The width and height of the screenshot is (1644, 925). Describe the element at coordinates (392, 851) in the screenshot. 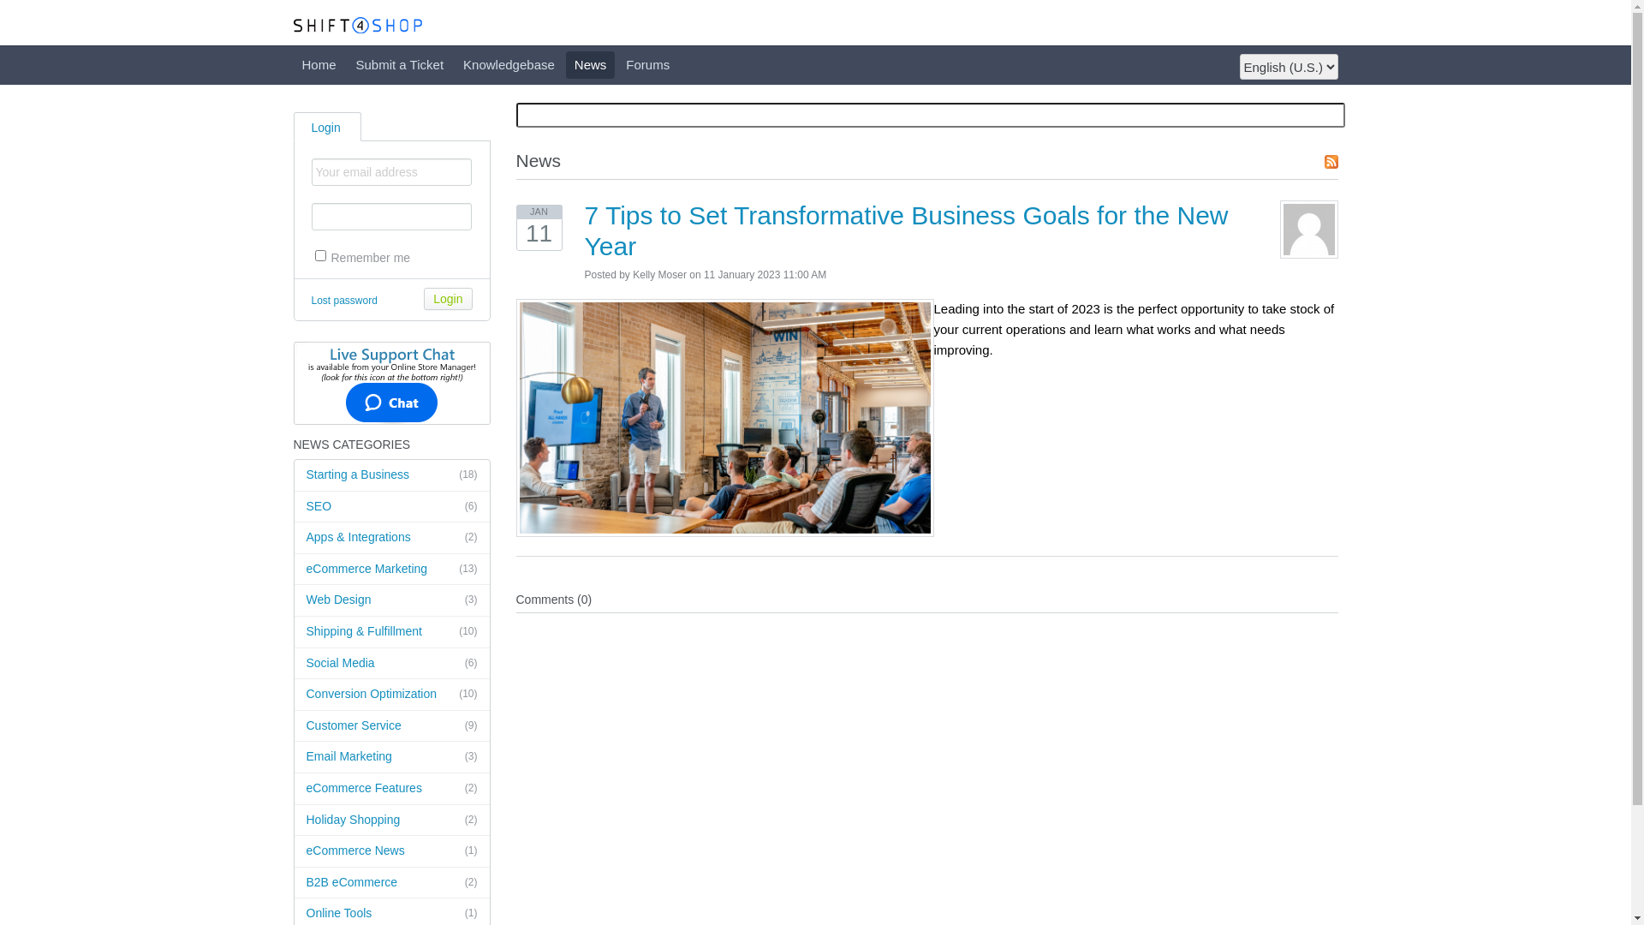

I see `(1)
eCommerce News` at that location.